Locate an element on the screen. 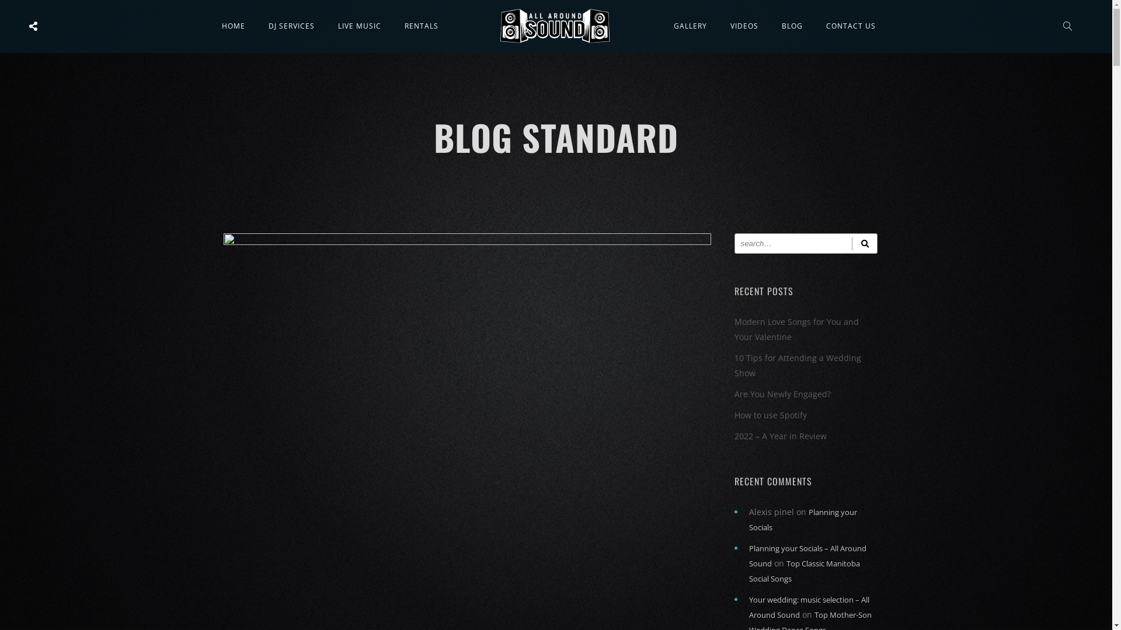  BLOG is located at coordinates (792, 26).